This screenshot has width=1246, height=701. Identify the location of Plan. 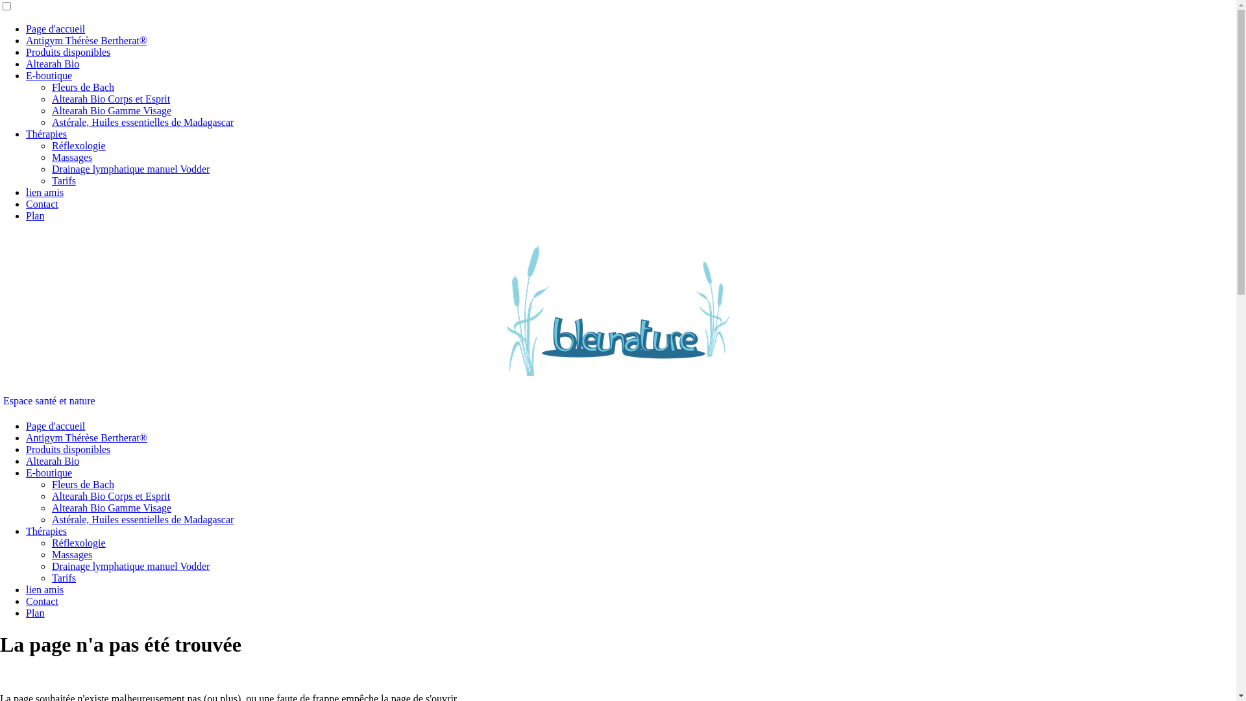
(35, 613).